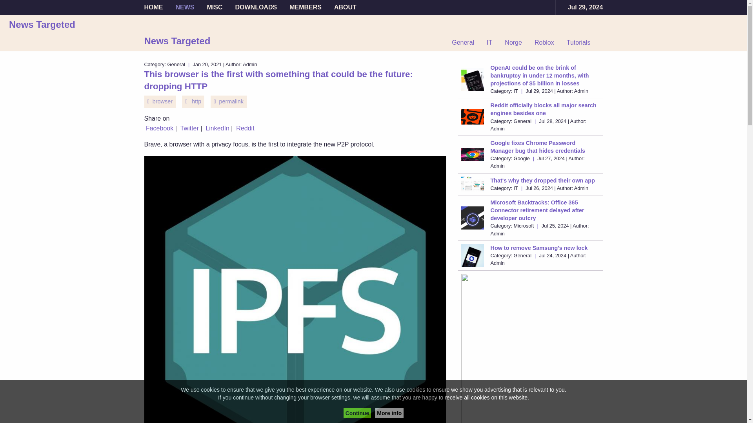 The width and height of the screenshot is (753, 423). What do you see at coordinates (544, 42) in the screenshot?
I see `Roblox` at bounding box center [544, 42].